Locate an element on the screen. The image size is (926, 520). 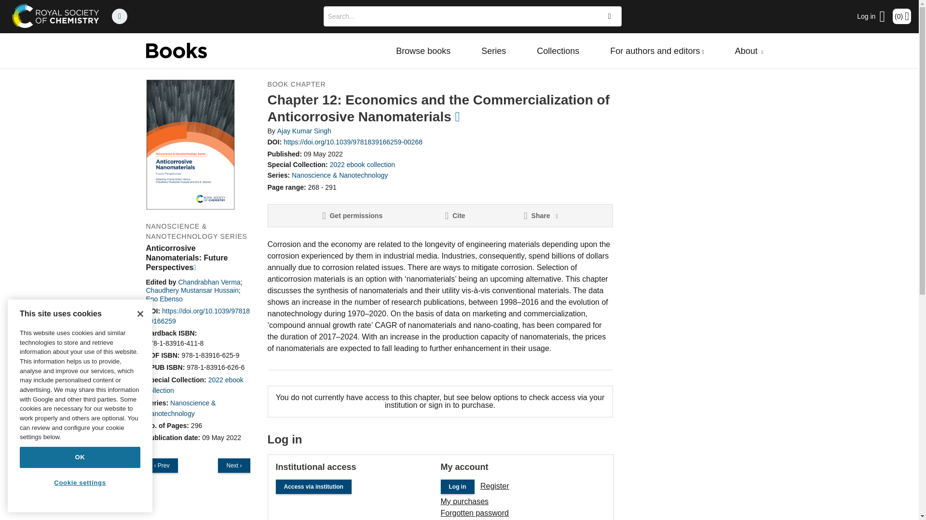
About is located at coordinates (749, 51).